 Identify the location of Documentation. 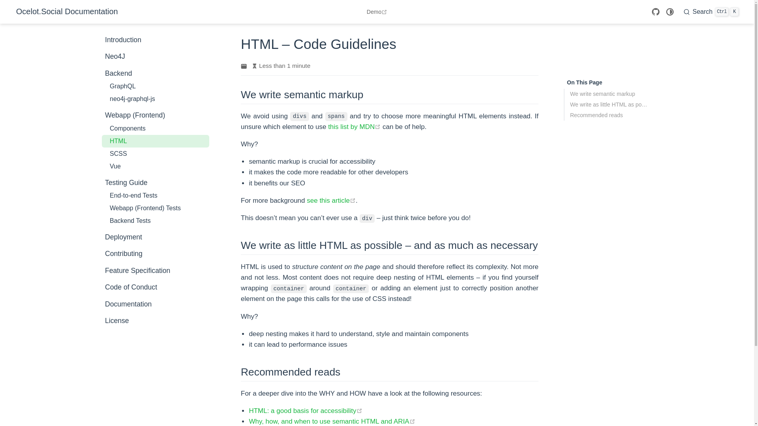
(65, 12).